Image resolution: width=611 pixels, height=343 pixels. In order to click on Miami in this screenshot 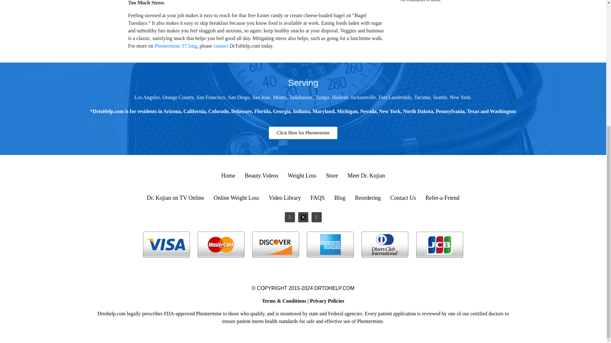, I will do `click(279, 97)`.